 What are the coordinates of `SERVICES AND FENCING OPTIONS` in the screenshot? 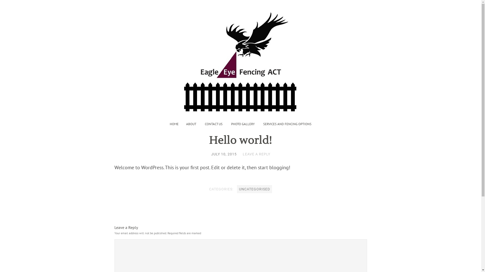 It's located at (287, 124).